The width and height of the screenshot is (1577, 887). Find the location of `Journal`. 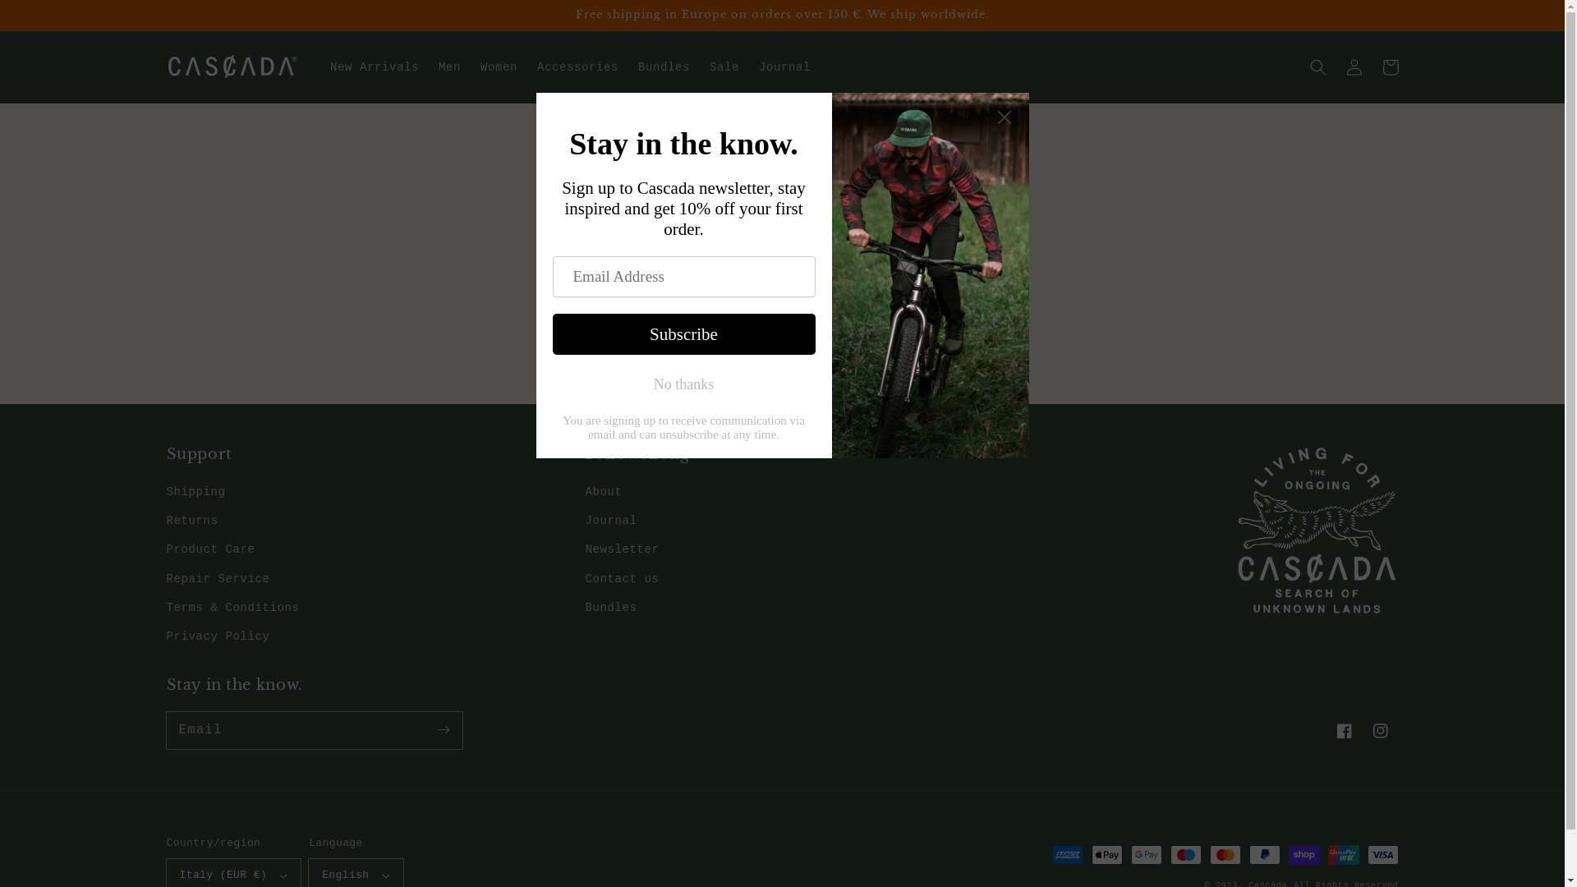

Journal is located at coordinates (611, 521).